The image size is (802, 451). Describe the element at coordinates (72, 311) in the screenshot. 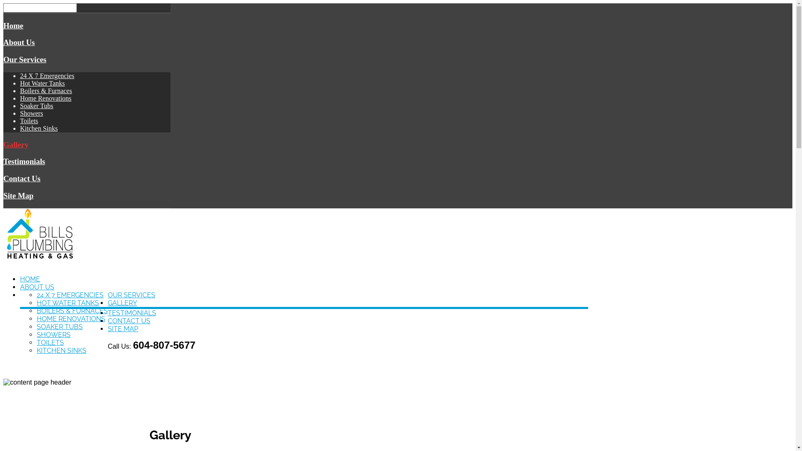

I see `BOILERS & FURNACES` at that location.